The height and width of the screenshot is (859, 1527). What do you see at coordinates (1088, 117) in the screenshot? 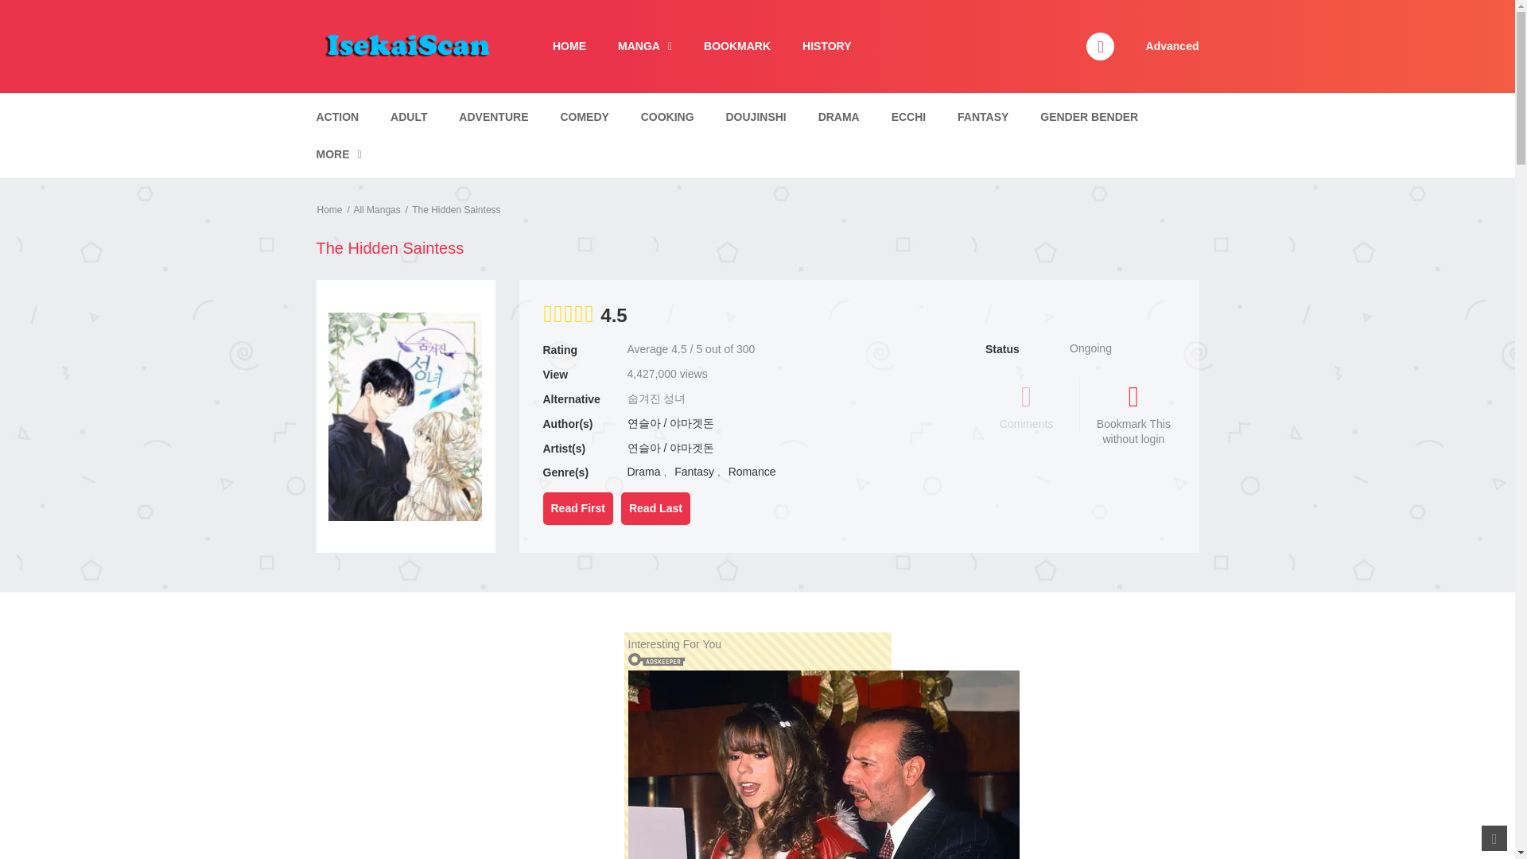
I see `GENDER BENDER` at bounding box center [1088, 117].